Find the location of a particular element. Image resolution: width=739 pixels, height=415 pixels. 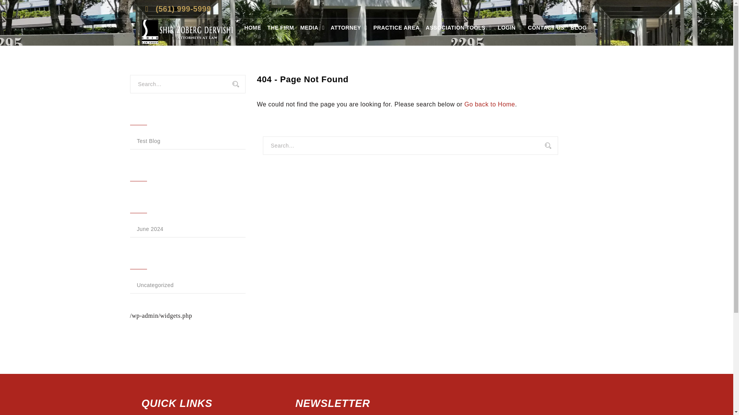

MEDIA is located at coordinates (312, 28).